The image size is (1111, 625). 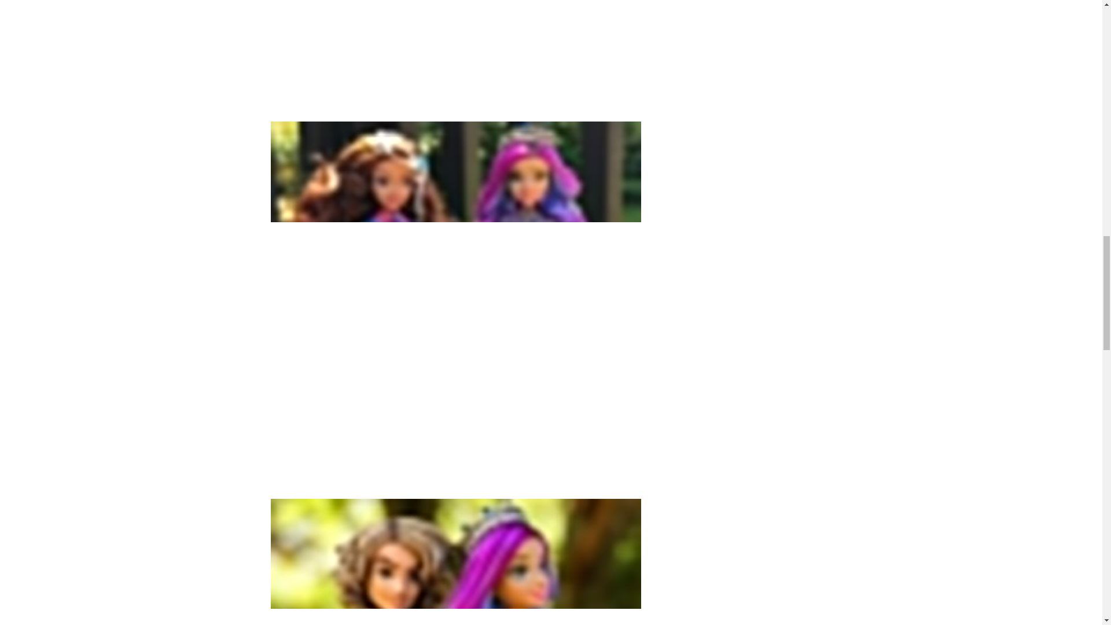 I want to click on Disney Descendants 3 evil Audrey custom doll, so click(x=456, y=561).